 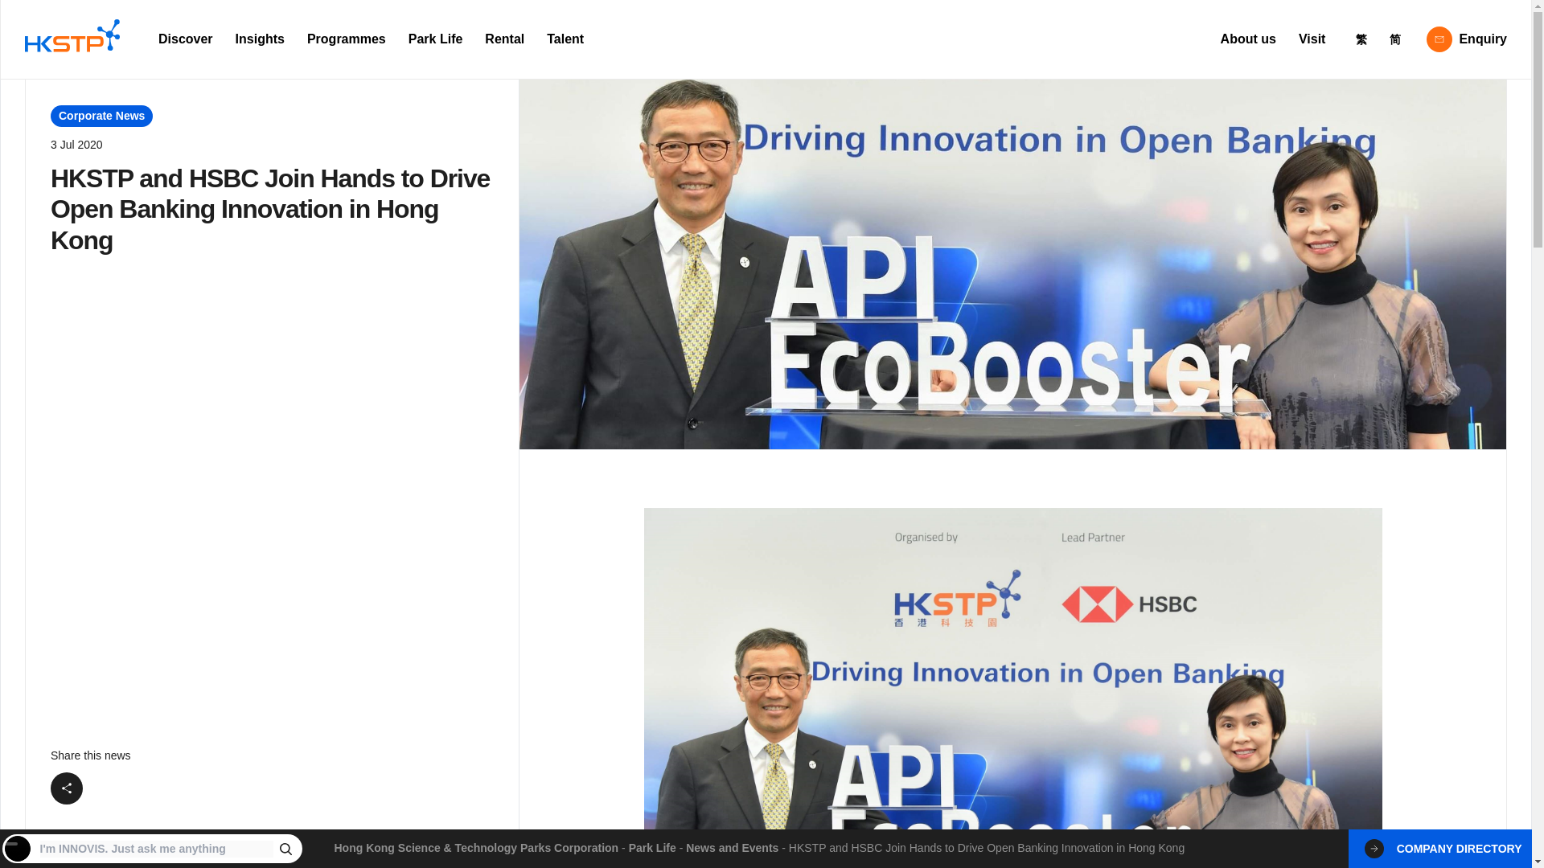 What do you see at coordinates (260, 39) in the screenshot?
I see `Insights` at bounding box center [260, 39].